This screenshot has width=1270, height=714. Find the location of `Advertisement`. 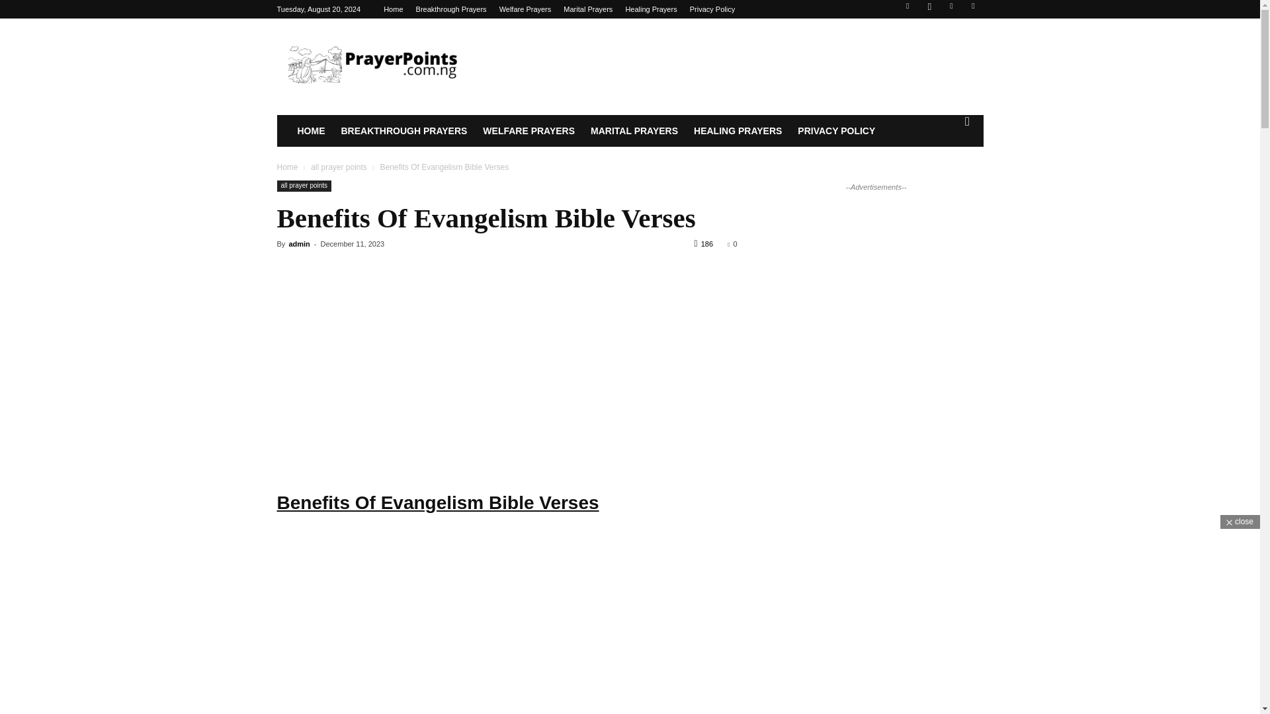

Advertisement is located at coordinates (507, 641).